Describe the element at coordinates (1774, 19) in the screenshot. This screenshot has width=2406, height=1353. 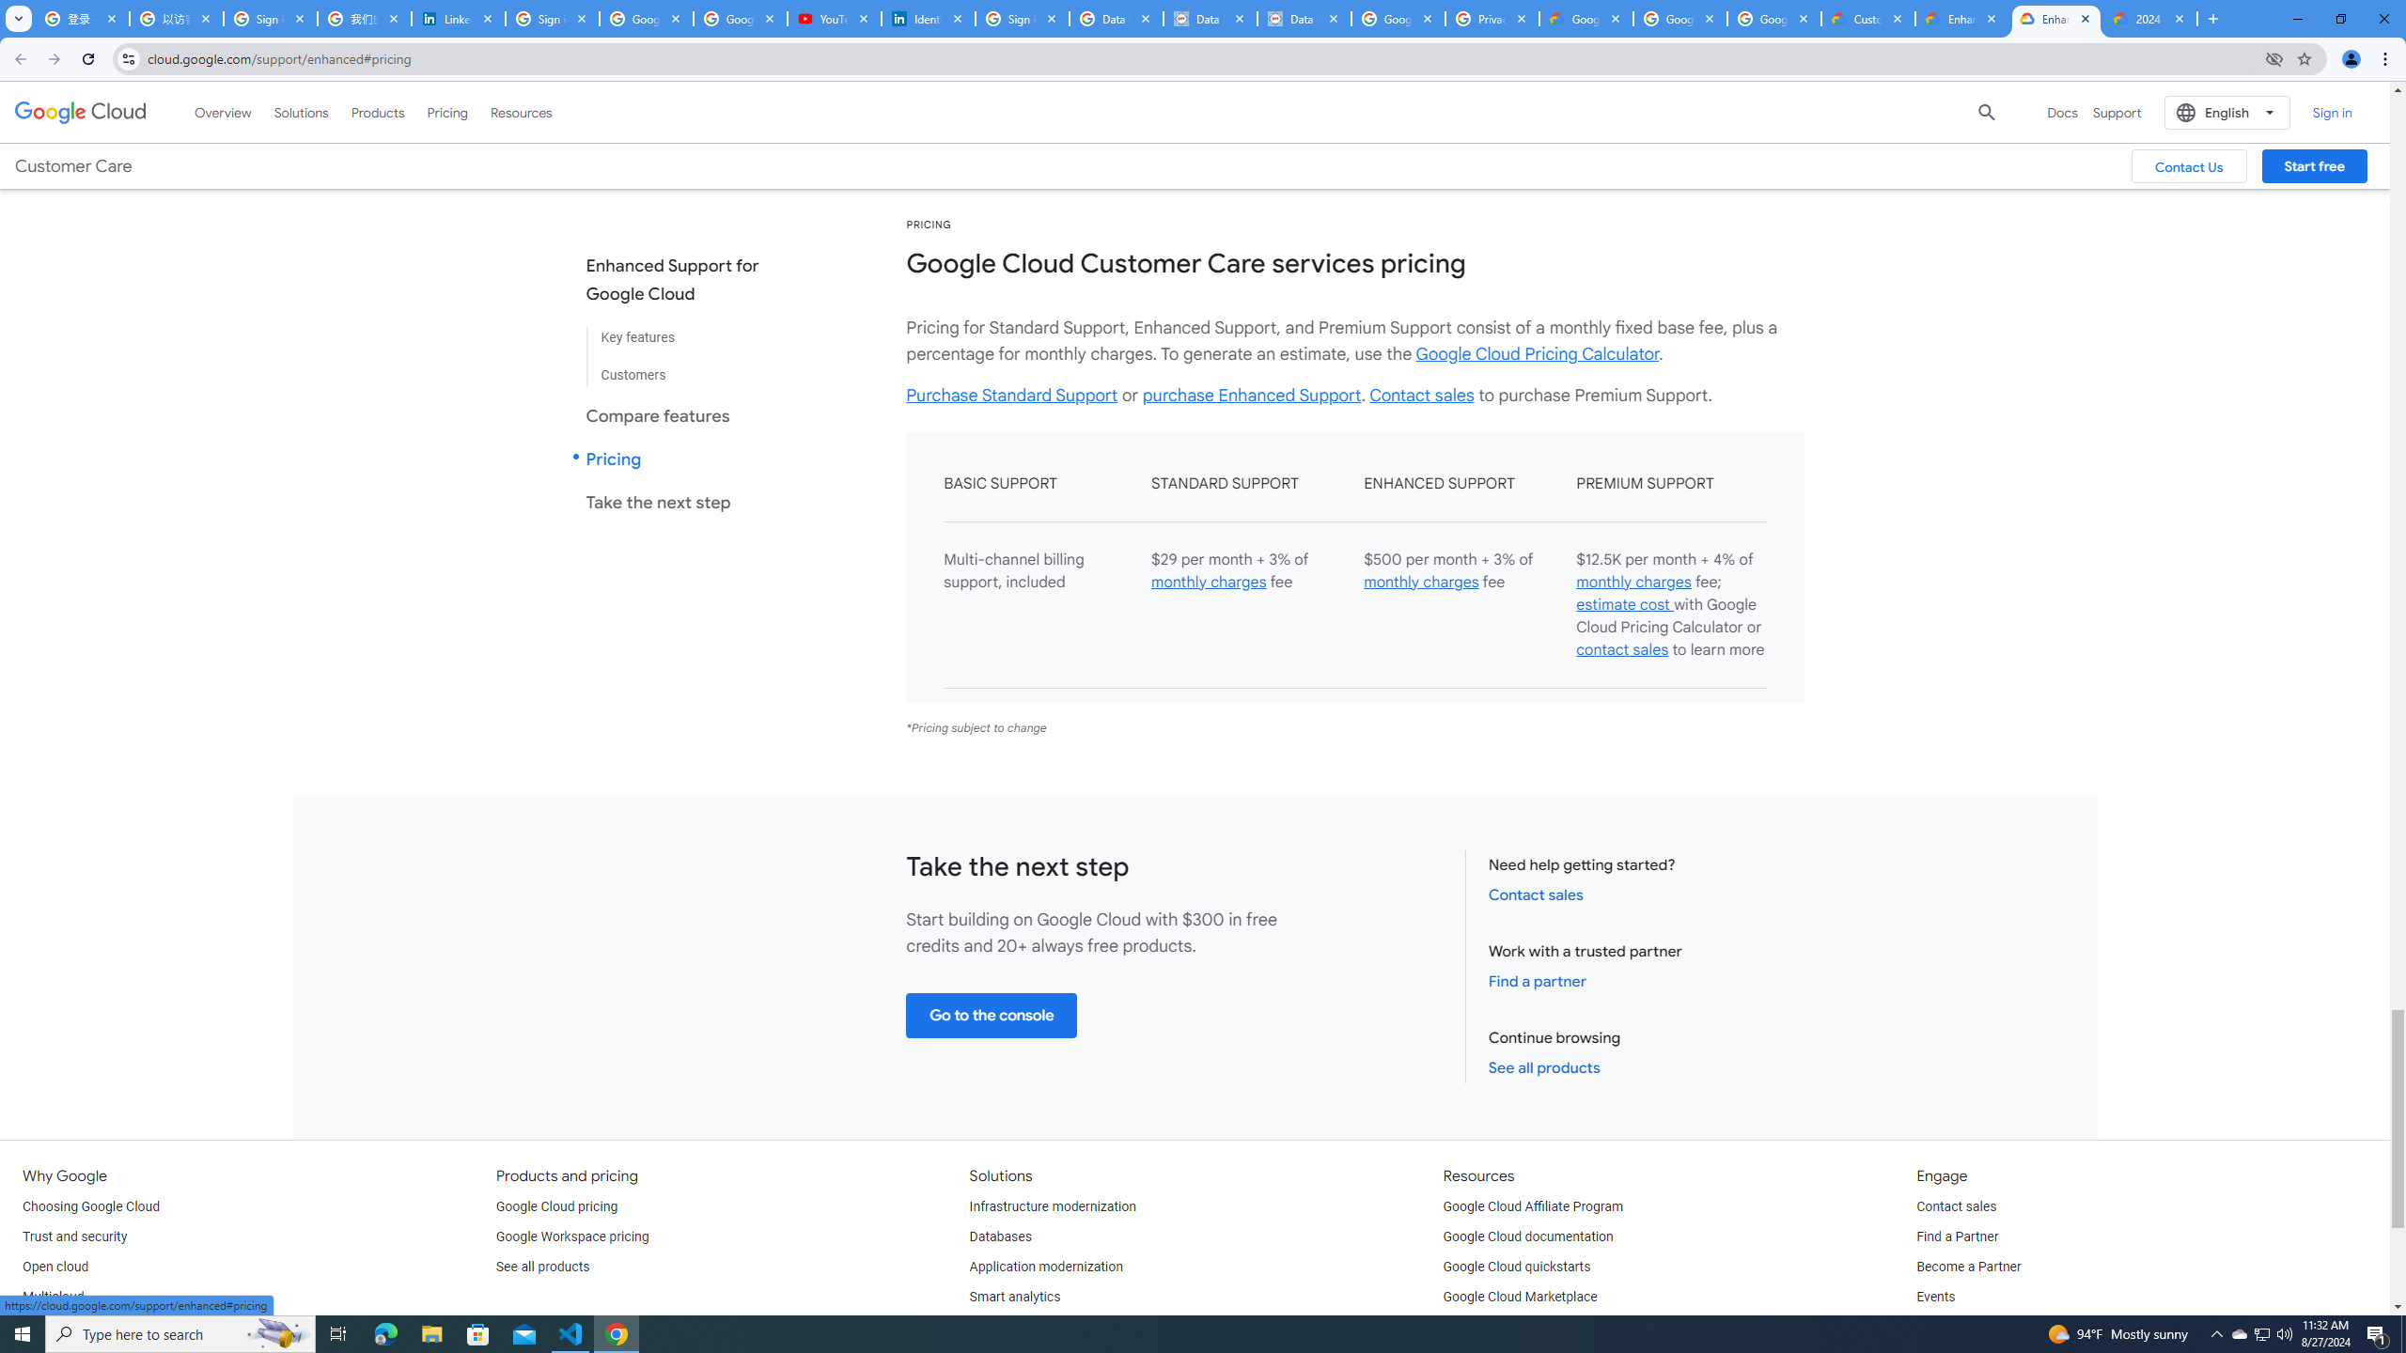
I see `Google Workspace - Specific Terms` at that location.